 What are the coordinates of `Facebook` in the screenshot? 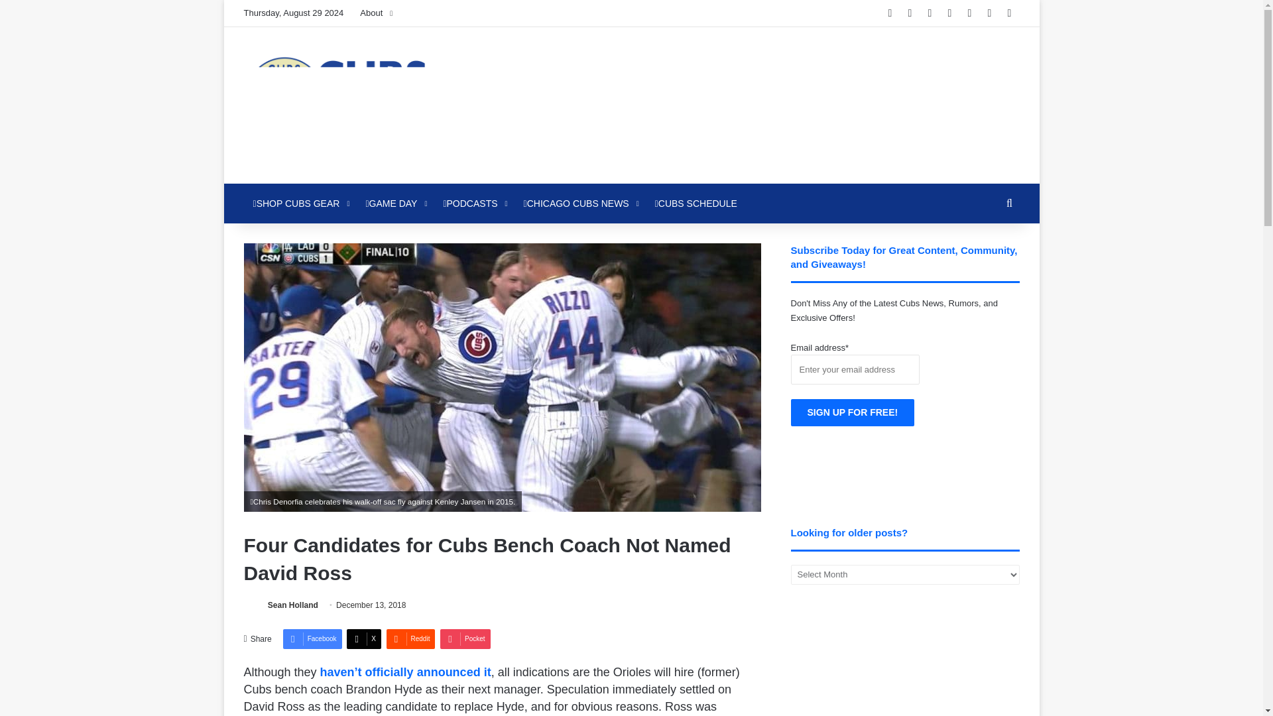 It's located at (312, 639).